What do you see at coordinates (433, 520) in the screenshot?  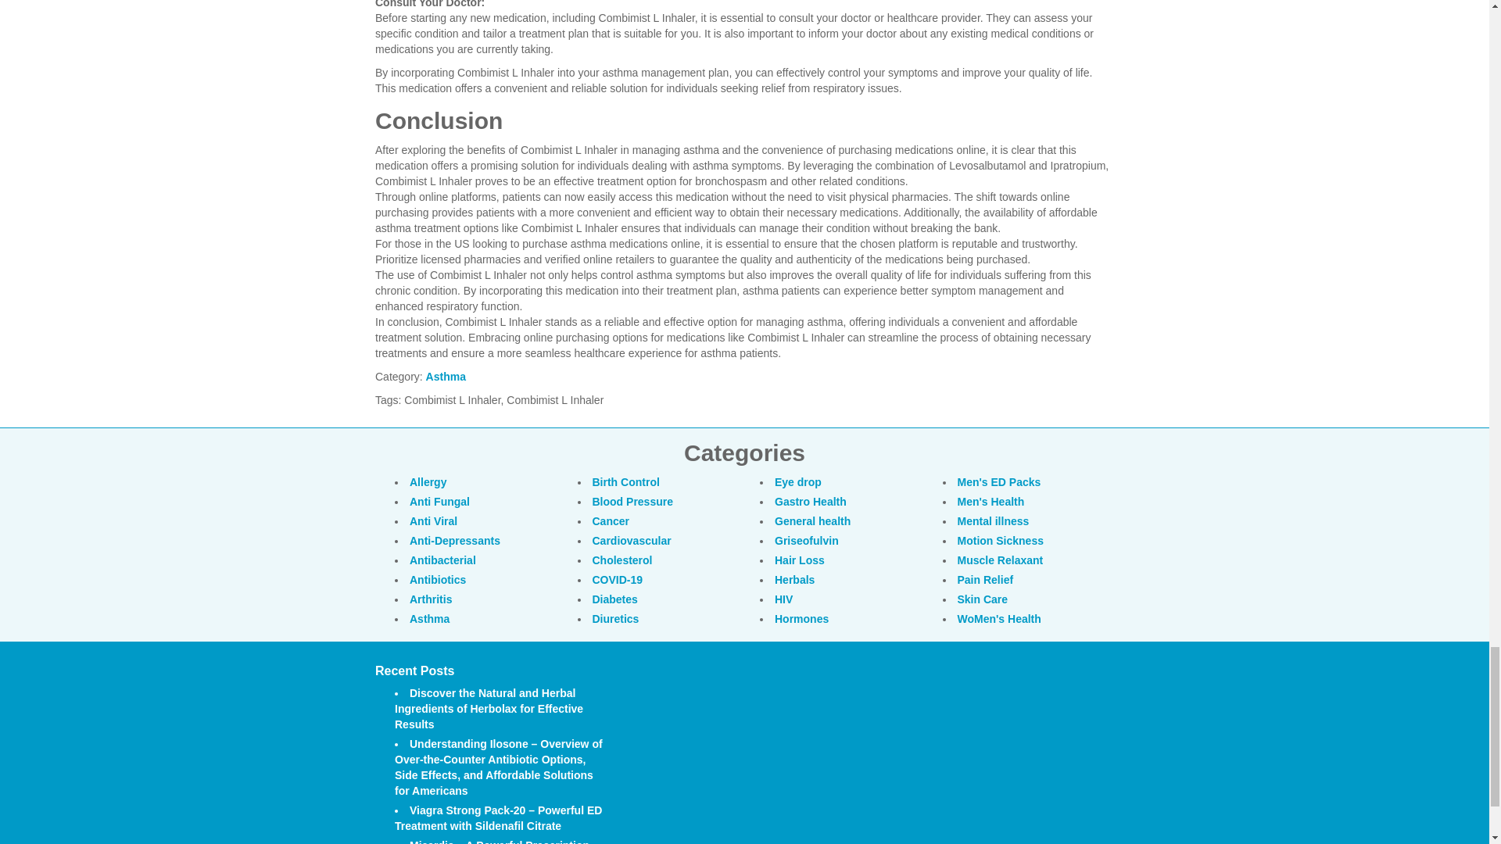 I see `Anti Viral` at bounding box center [433, 520].